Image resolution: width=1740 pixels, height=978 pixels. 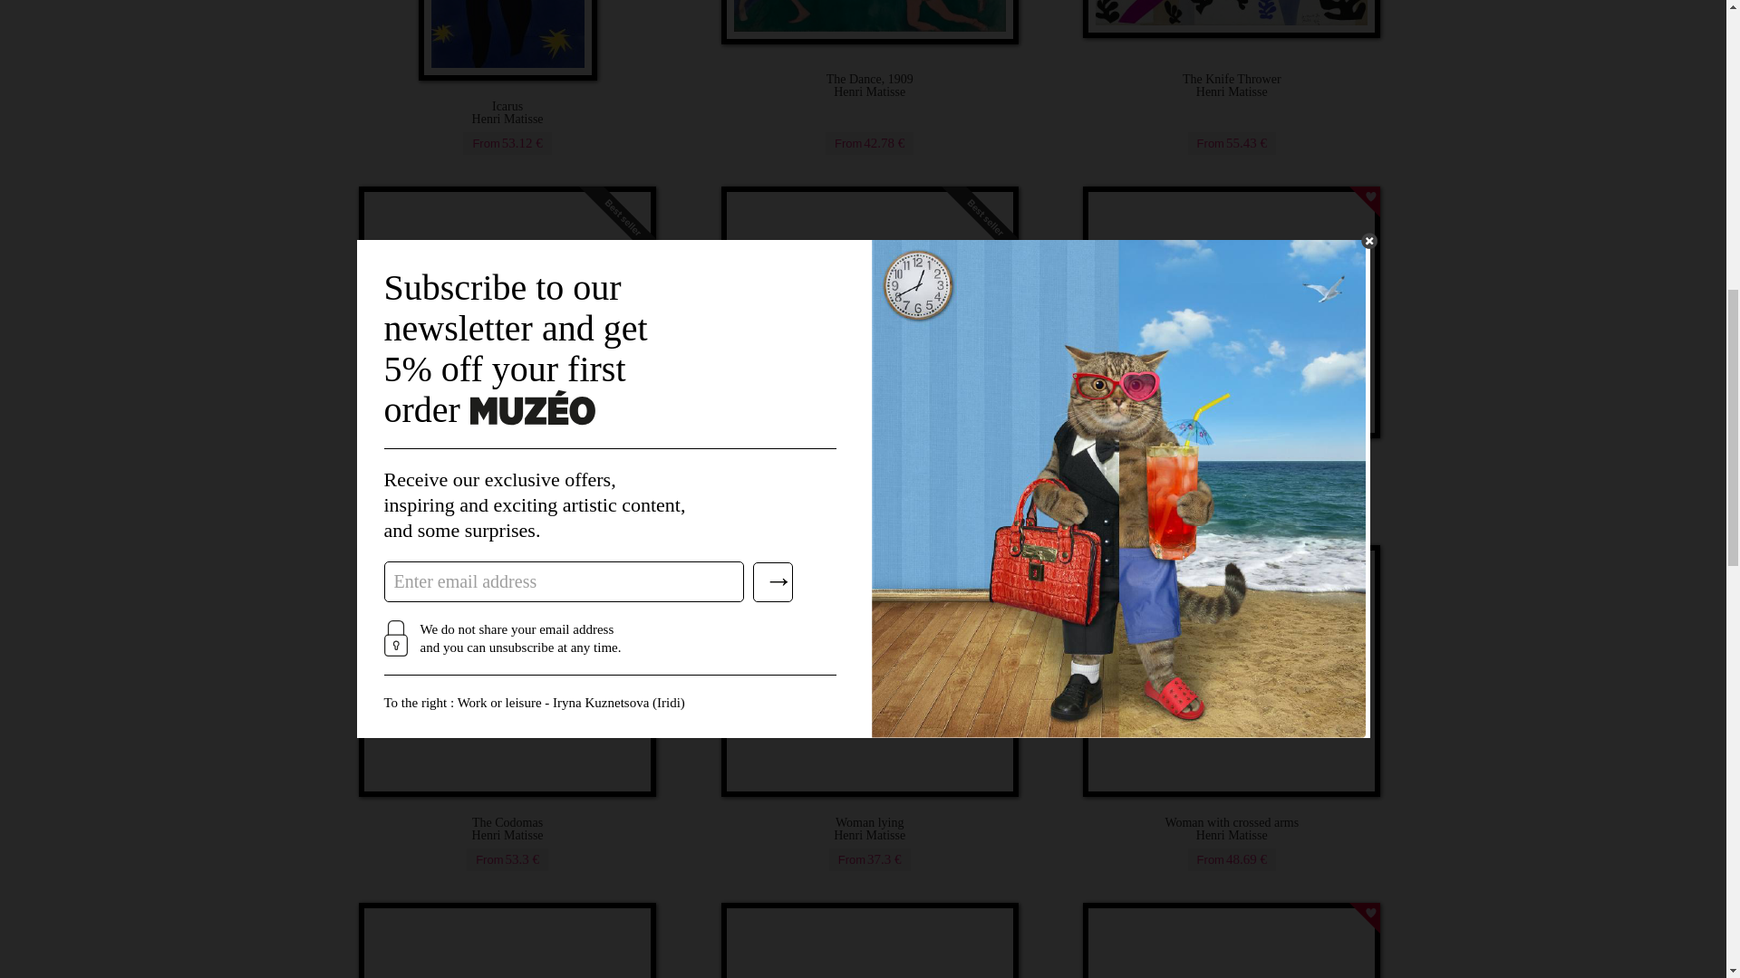 I want to click on Icarus, so click(x=507, y=113).